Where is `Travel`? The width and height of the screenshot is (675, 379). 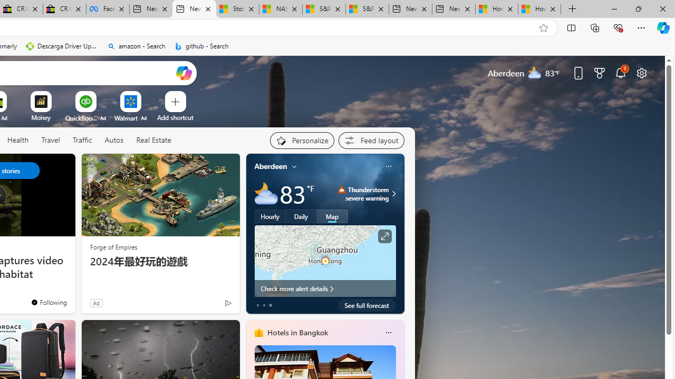
Travel is located at coordinates (51, 141).